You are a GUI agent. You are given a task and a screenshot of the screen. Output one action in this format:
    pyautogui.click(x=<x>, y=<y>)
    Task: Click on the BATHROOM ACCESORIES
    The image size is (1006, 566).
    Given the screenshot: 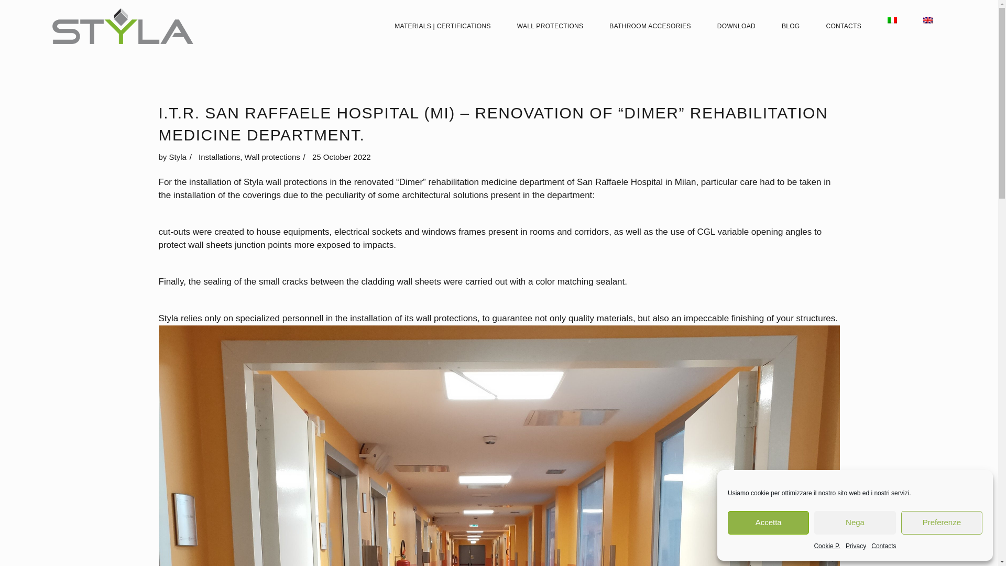 What is the action you would take?
    pyautogui.click(x=650, y=26)
    